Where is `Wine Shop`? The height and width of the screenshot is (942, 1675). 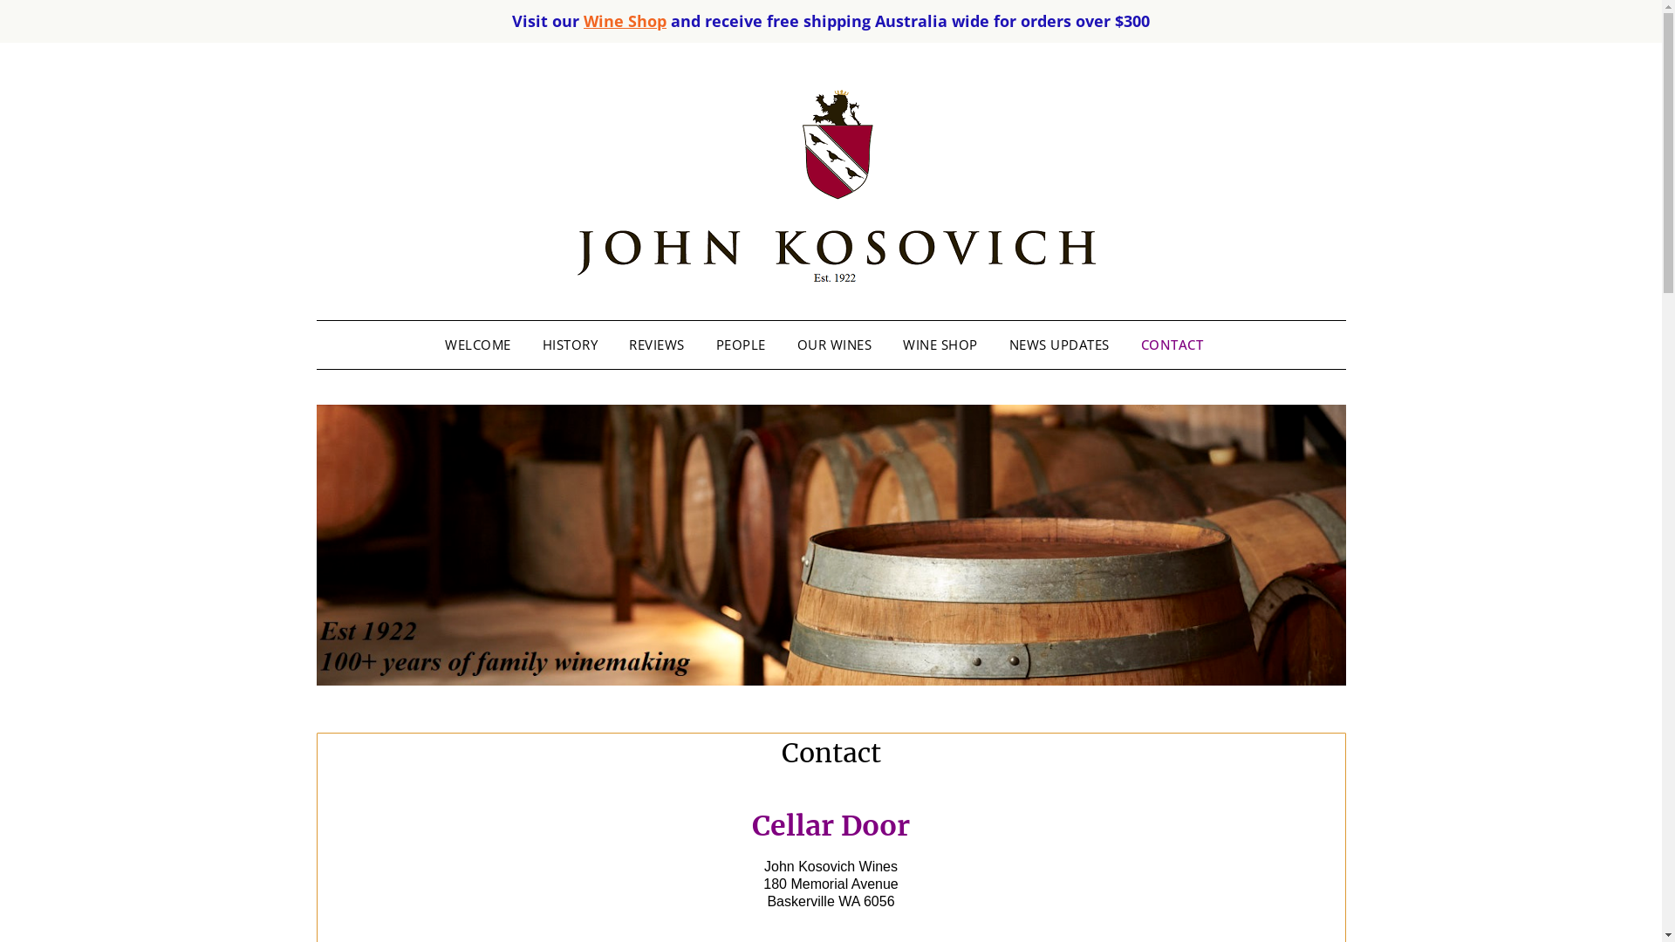
Wine Shop is located at coordinates (625, 21).